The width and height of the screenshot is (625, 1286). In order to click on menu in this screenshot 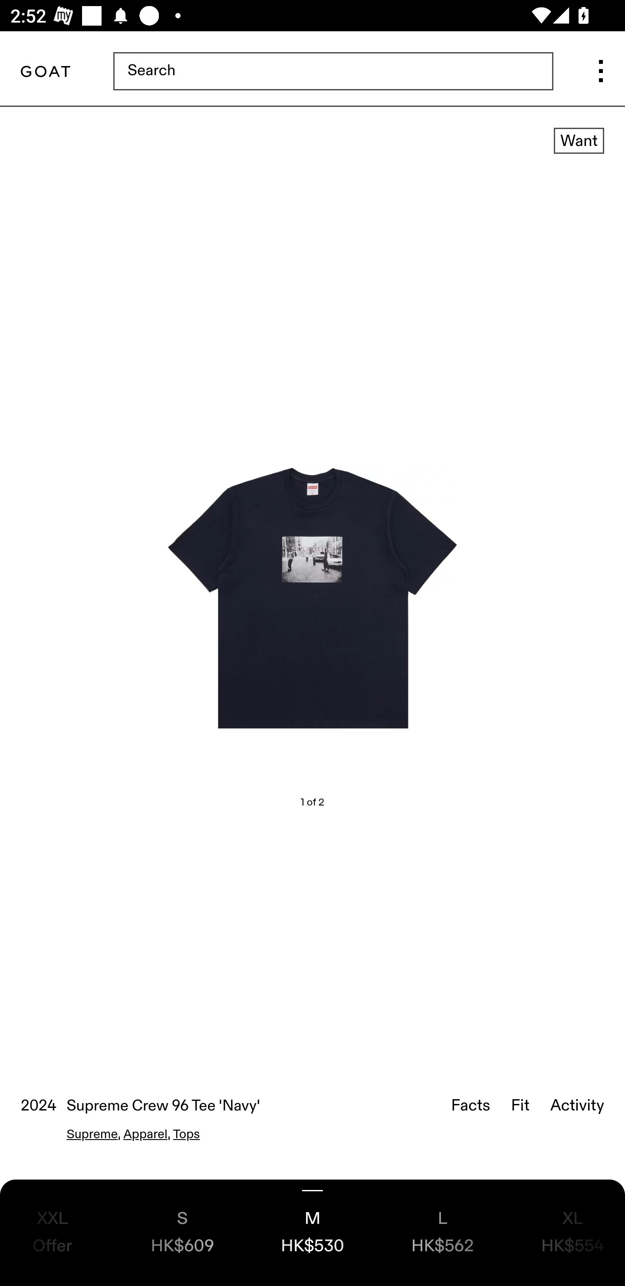, I will do `click(601, 72)`.